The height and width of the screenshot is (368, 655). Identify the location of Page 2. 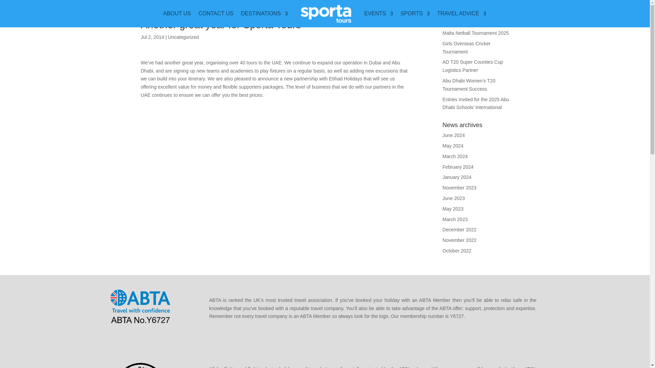
(373, 308).